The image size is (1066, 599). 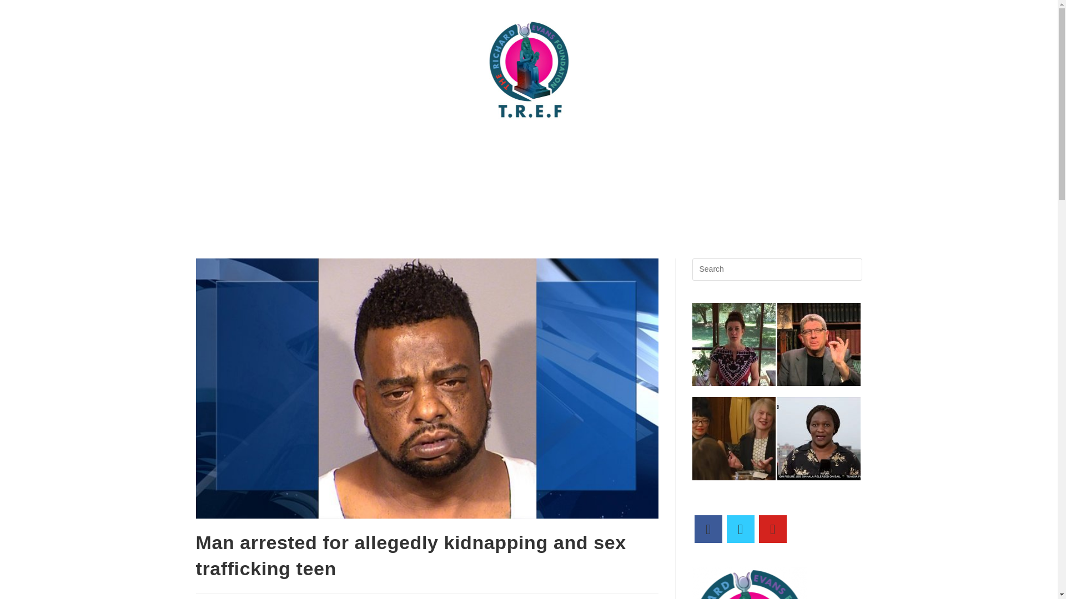 I want to click on Homelessness, so click(x=591, y=172).